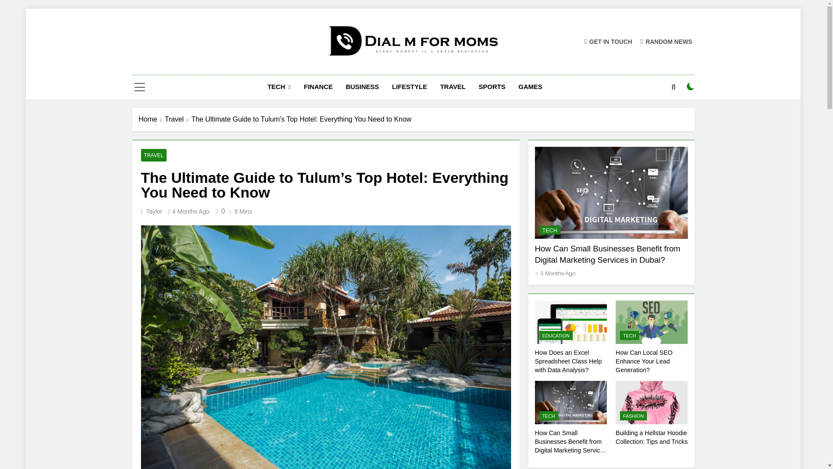 This screenshot has width=833, height=469. What do you see at coordinates (691, 86) in the screenshot?
I see `on` at bounding box center [691, 86].